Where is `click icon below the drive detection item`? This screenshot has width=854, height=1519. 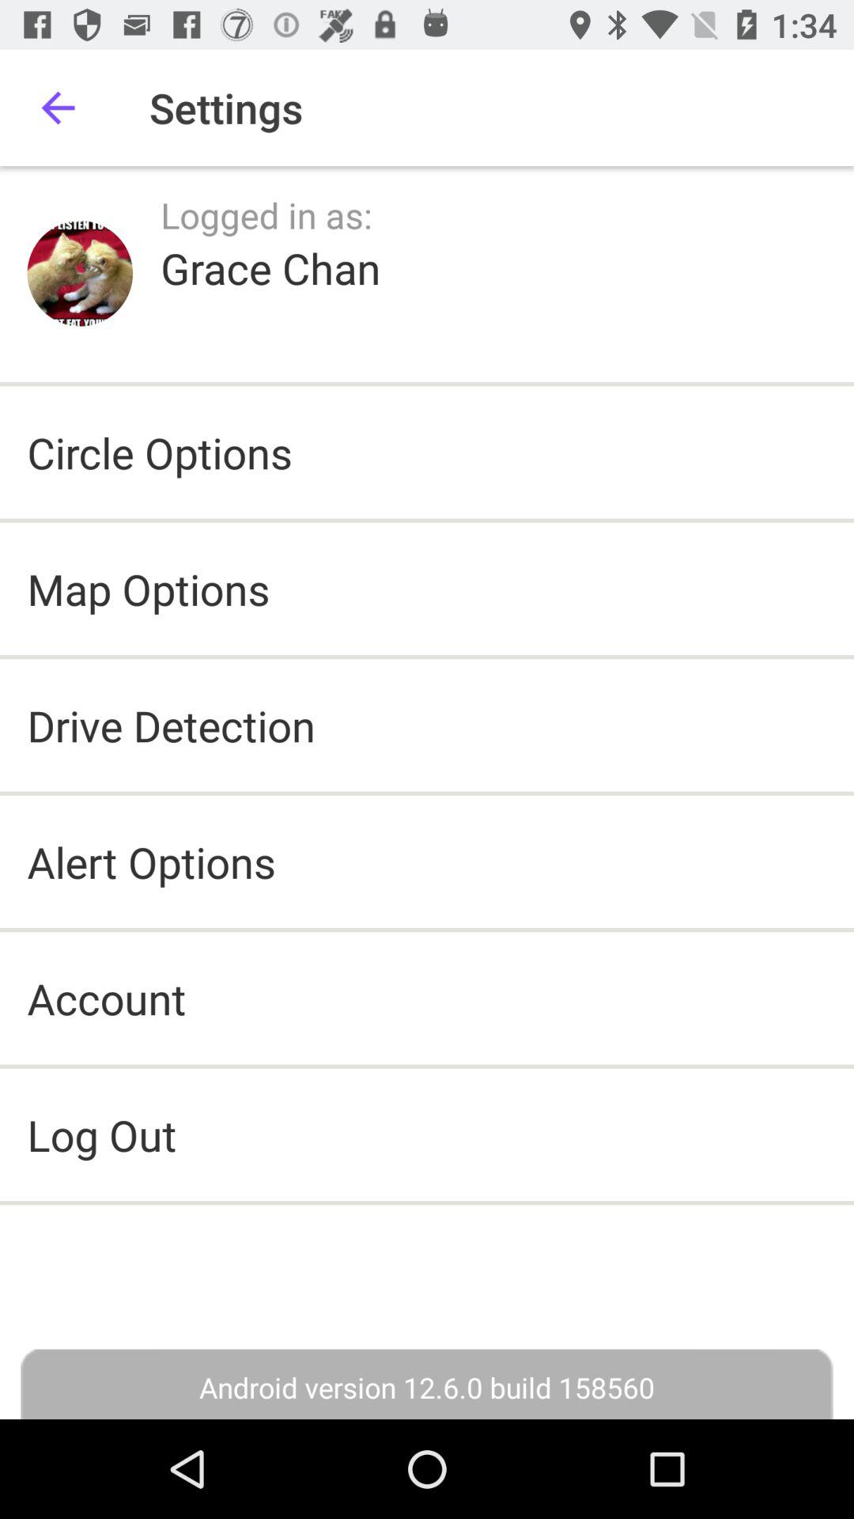
click icon below the drive detection item is located at coordinates (151, 861).